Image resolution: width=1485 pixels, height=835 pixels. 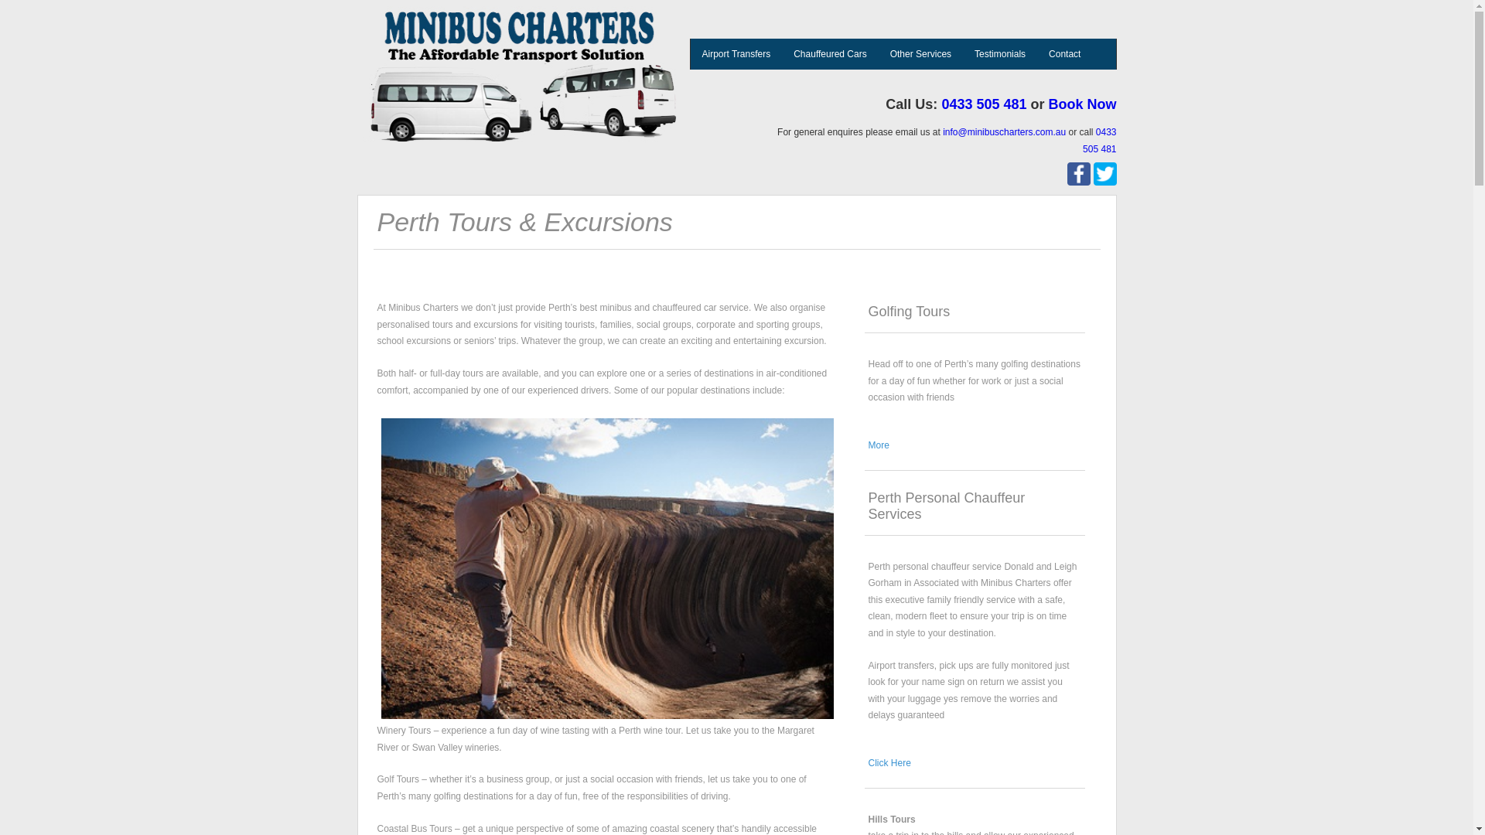 I want to click on 0433 505 481, so click(x=1100, y=141).